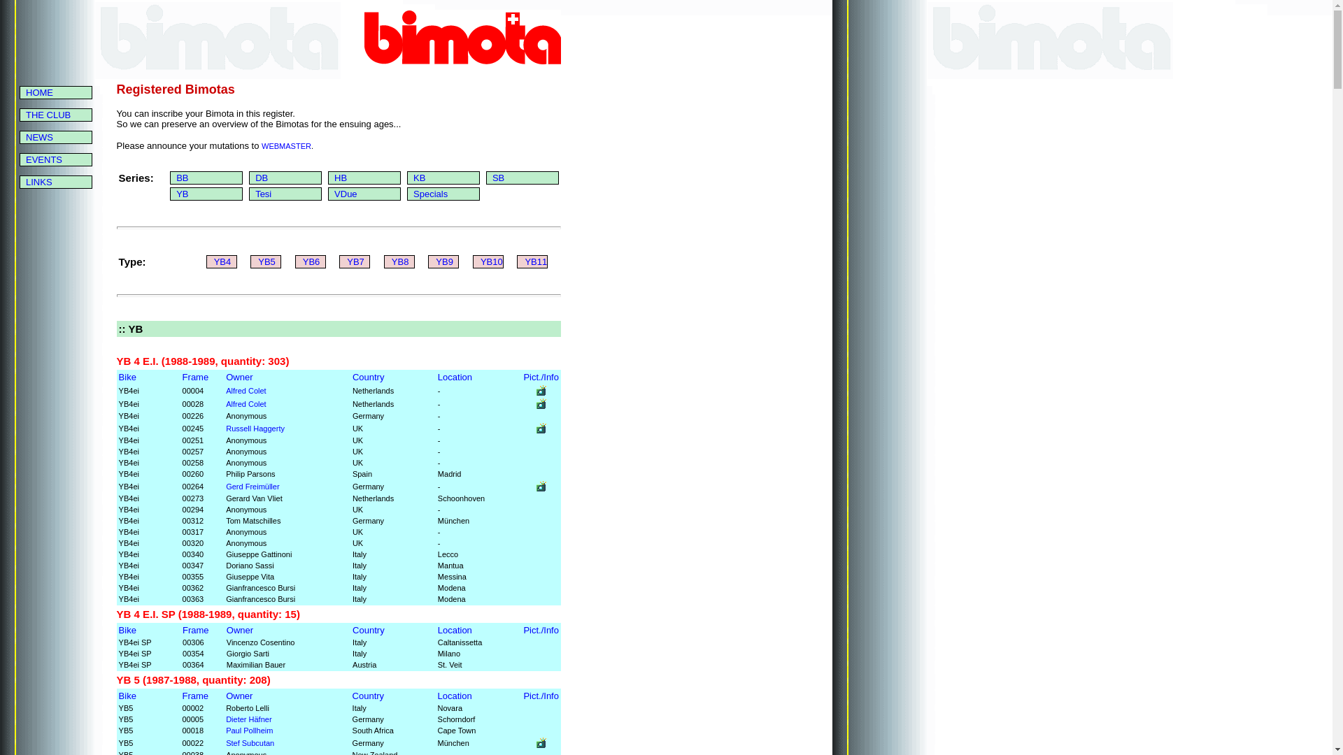 The height and width of the screenshot is (755, 1343). Describe the element at coordinates (312, 261) in the screenshot. I see `YB6` at that location.